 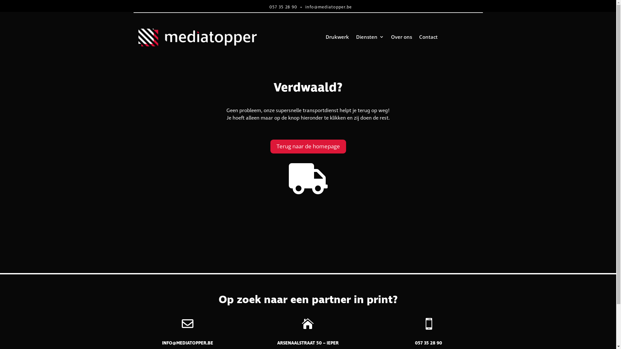 What do you see at coordinates (308, 147) in the screenshot?
I see `Terug naar de homepage` at bounding box center [308, 147].